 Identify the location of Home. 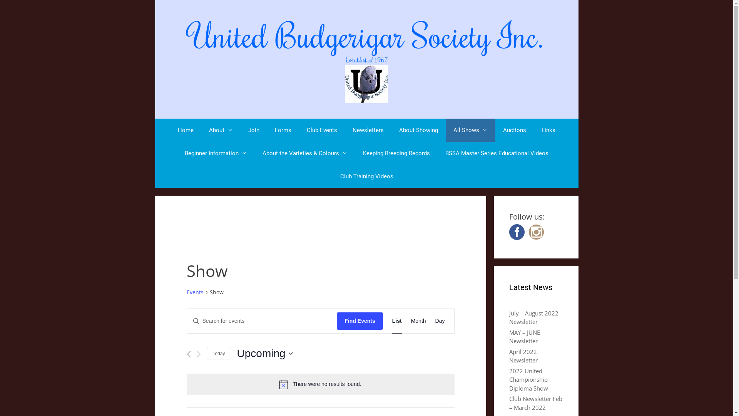
(186, 130).